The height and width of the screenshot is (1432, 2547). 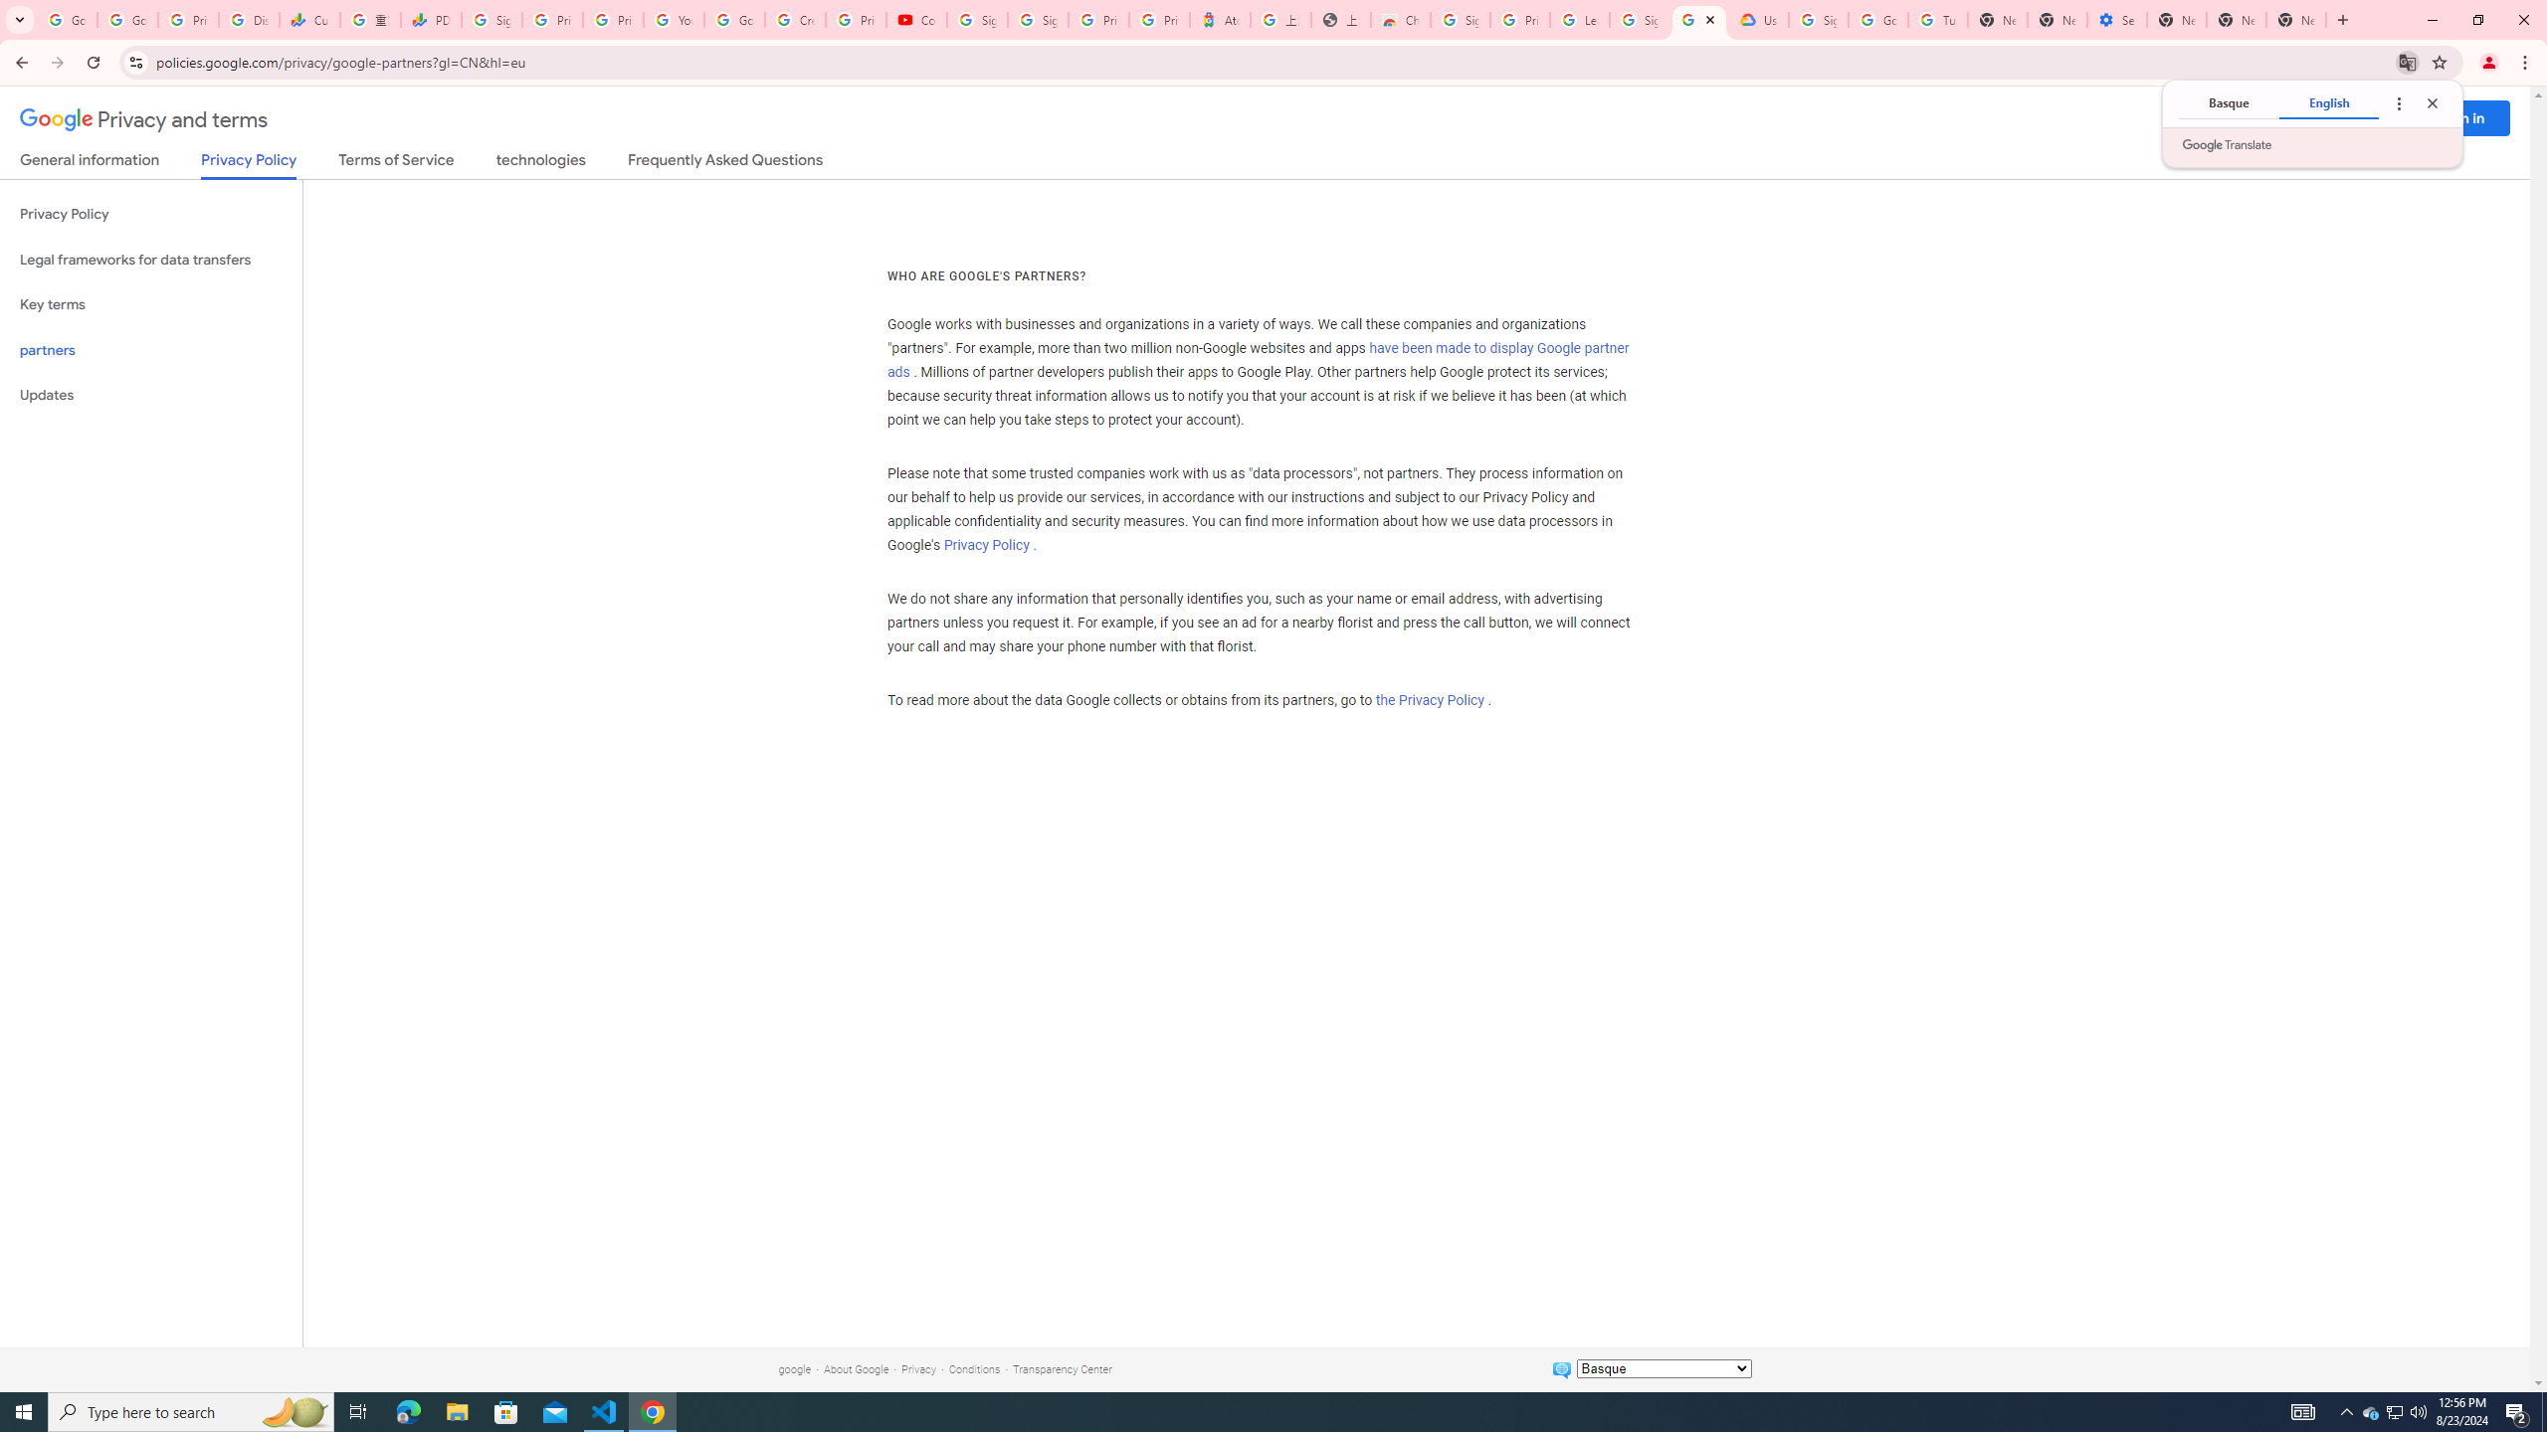 What do you see at coordinates (1664, 1368) in the screenshot?
I see `Change language:` at bounding box center [1664, 1368].